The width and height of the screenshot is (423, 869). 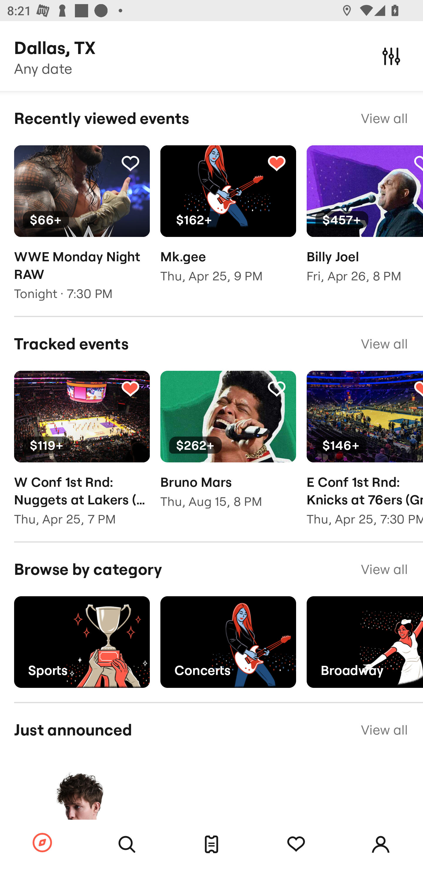 What do you see at coordinates (127, 844) in the screenshot?
I see `Search` at bounding box center [127, 844].